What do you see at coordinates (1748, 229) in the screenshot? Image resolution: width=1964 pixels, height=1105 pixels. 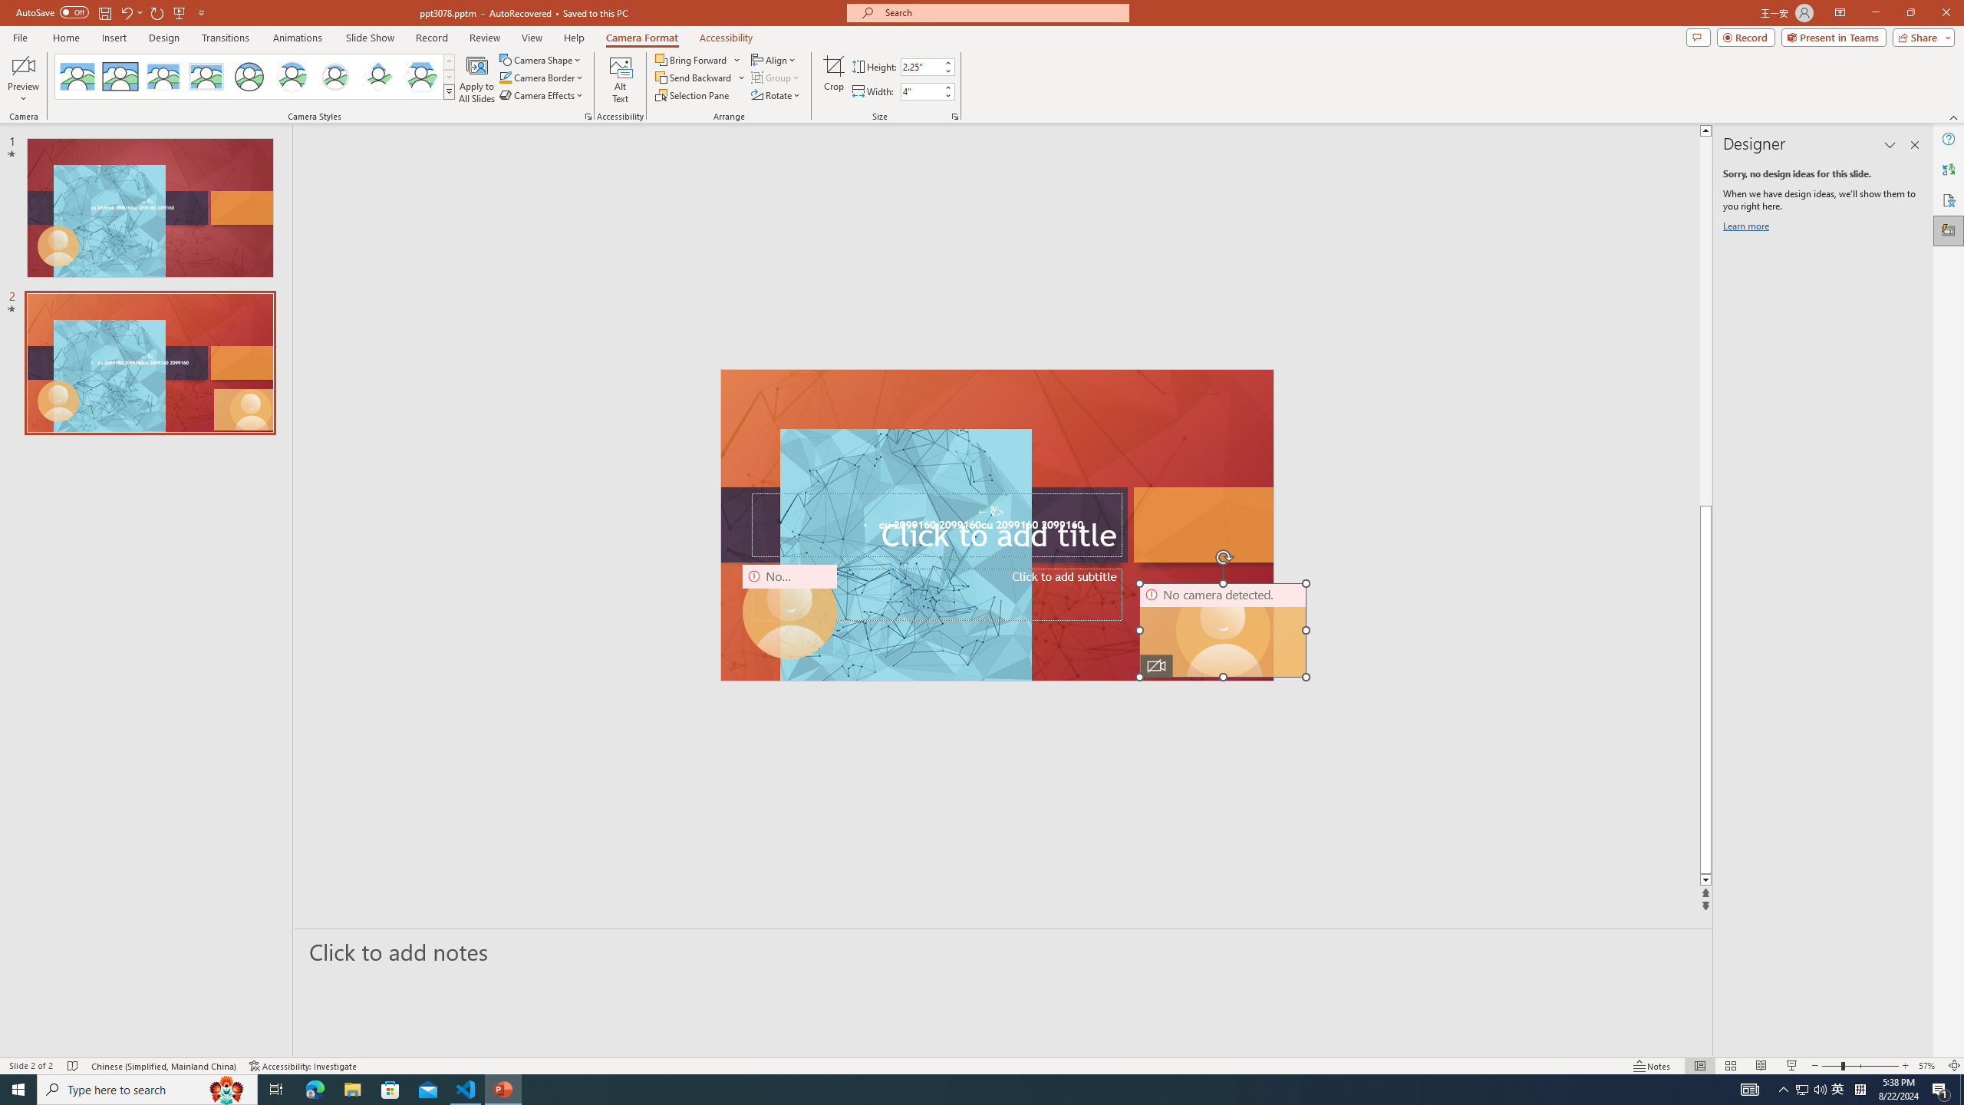 I see `Learn more` at bounding box center [1748, 229].